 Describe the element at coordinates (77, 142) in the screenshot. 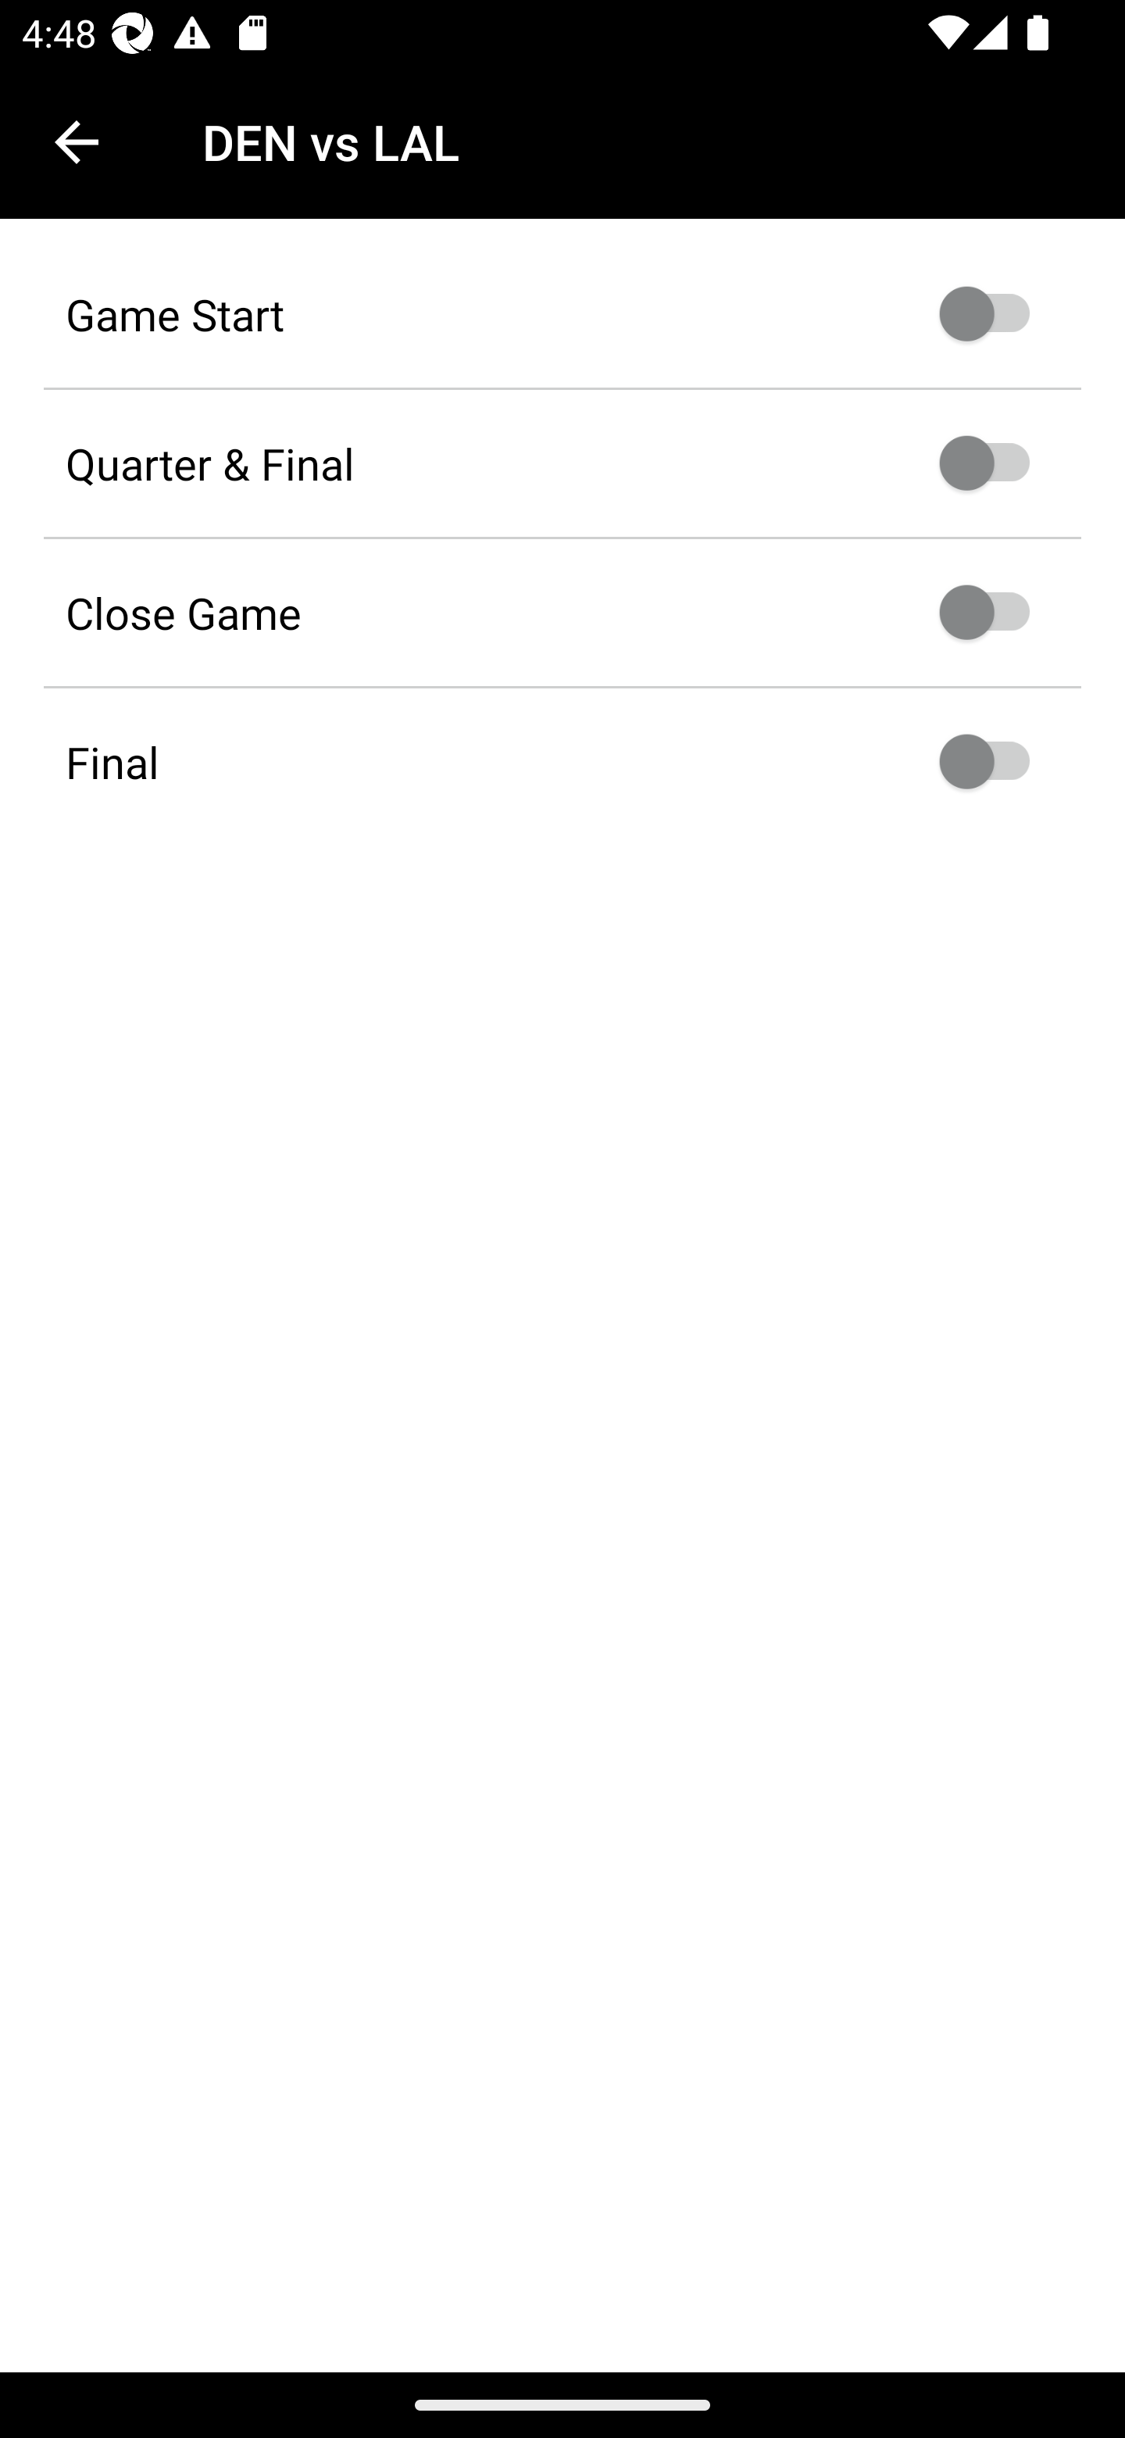

I see `Navigate up` at that location.